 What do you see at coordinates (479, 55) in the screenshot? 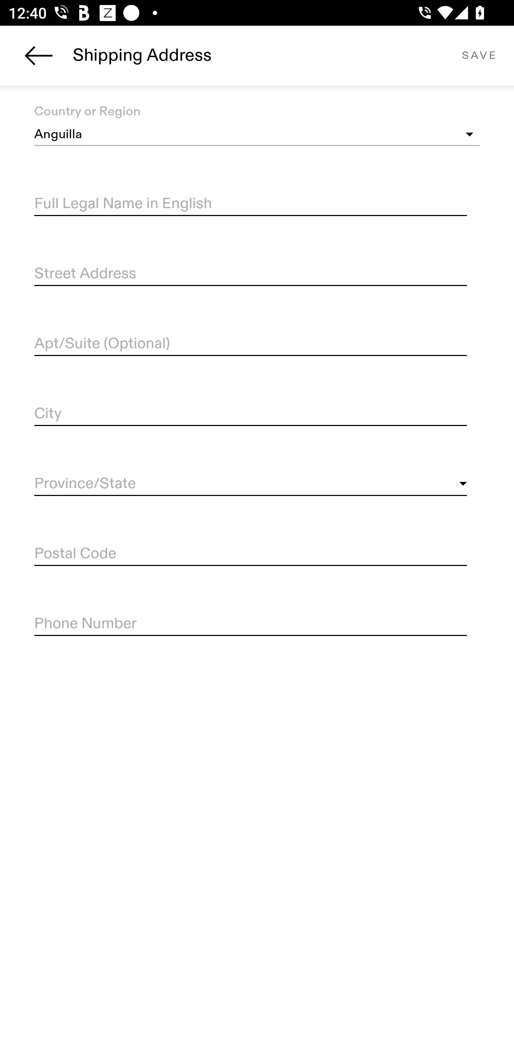
I see `SAVE` at bounding box center [479, 55].